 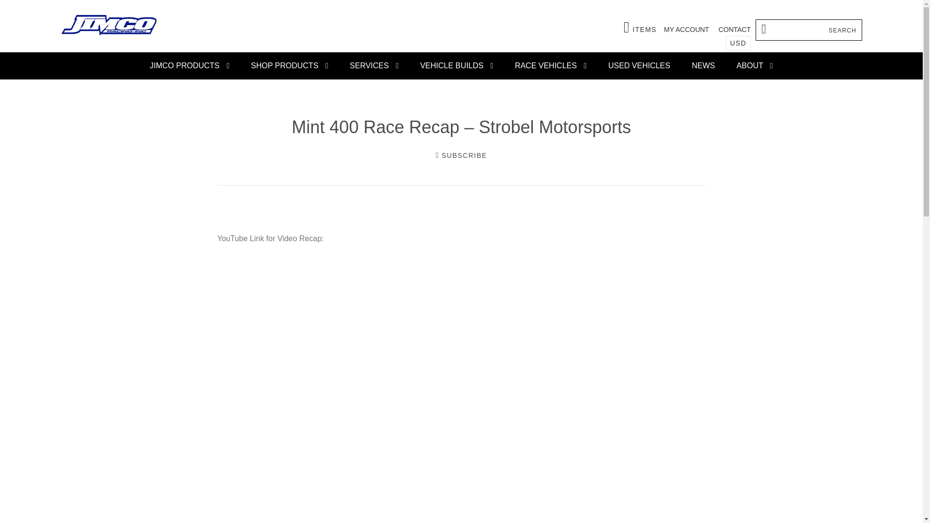 What do you see at coordinates (189, 66) in the screenshot?
I see `JIMCO PRODUCTS` at bounding box center [189, 66].